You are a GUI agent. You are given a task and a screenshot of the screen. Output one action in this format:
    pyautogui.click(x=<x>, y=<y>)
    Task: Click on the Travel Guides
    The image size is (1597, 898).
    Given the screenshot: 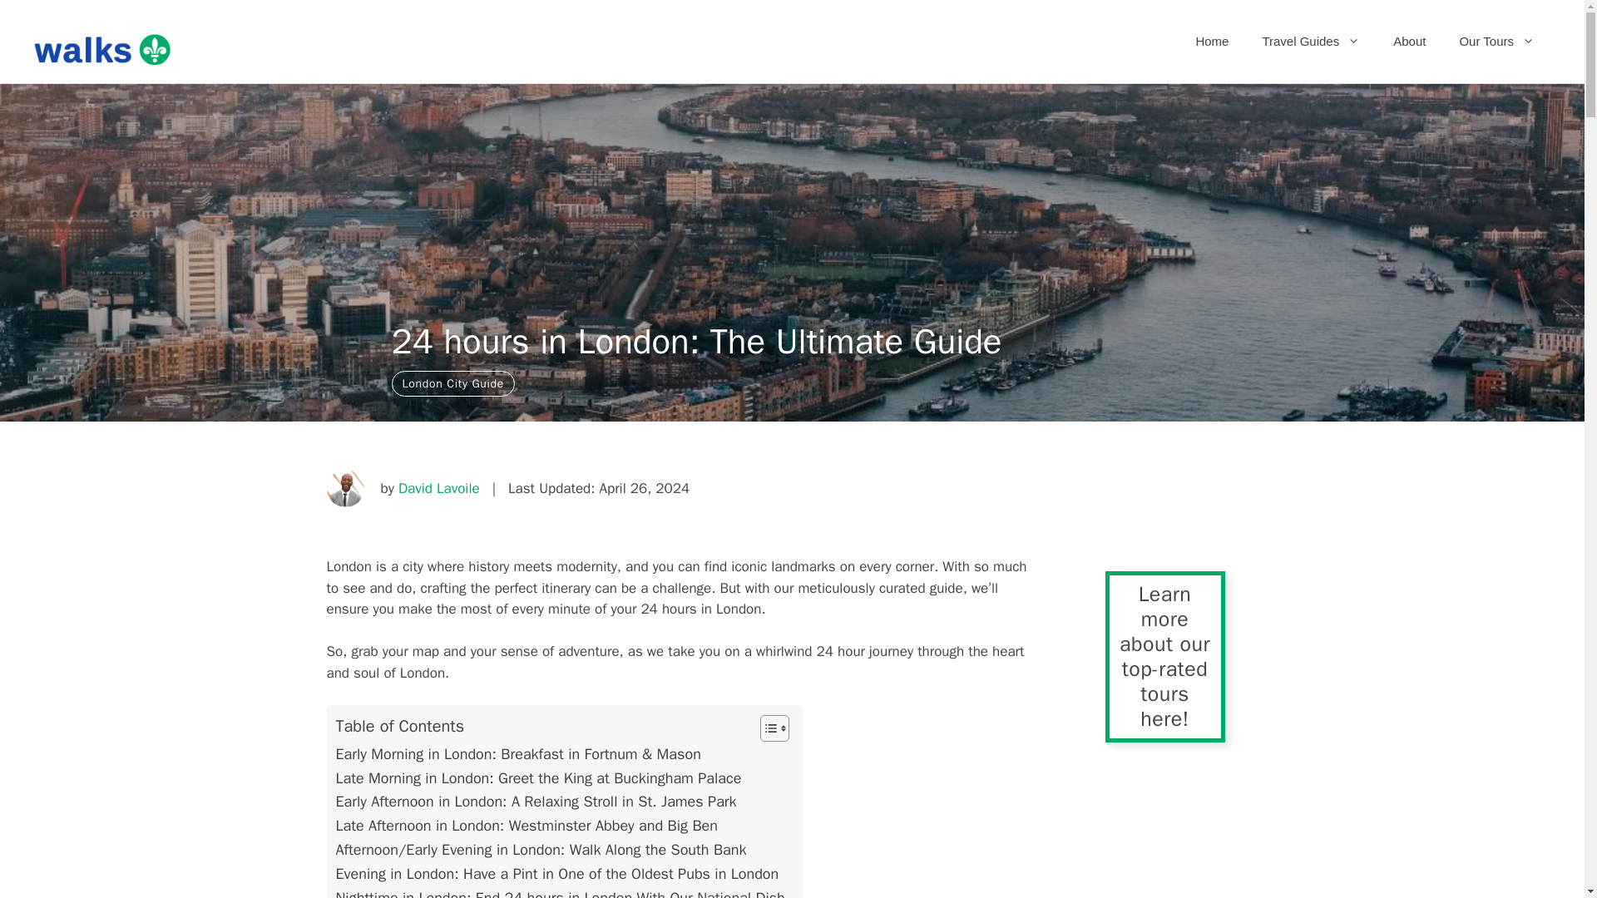 What is the action you would take?
    pyautogui.click(x=1311, y=42)
    